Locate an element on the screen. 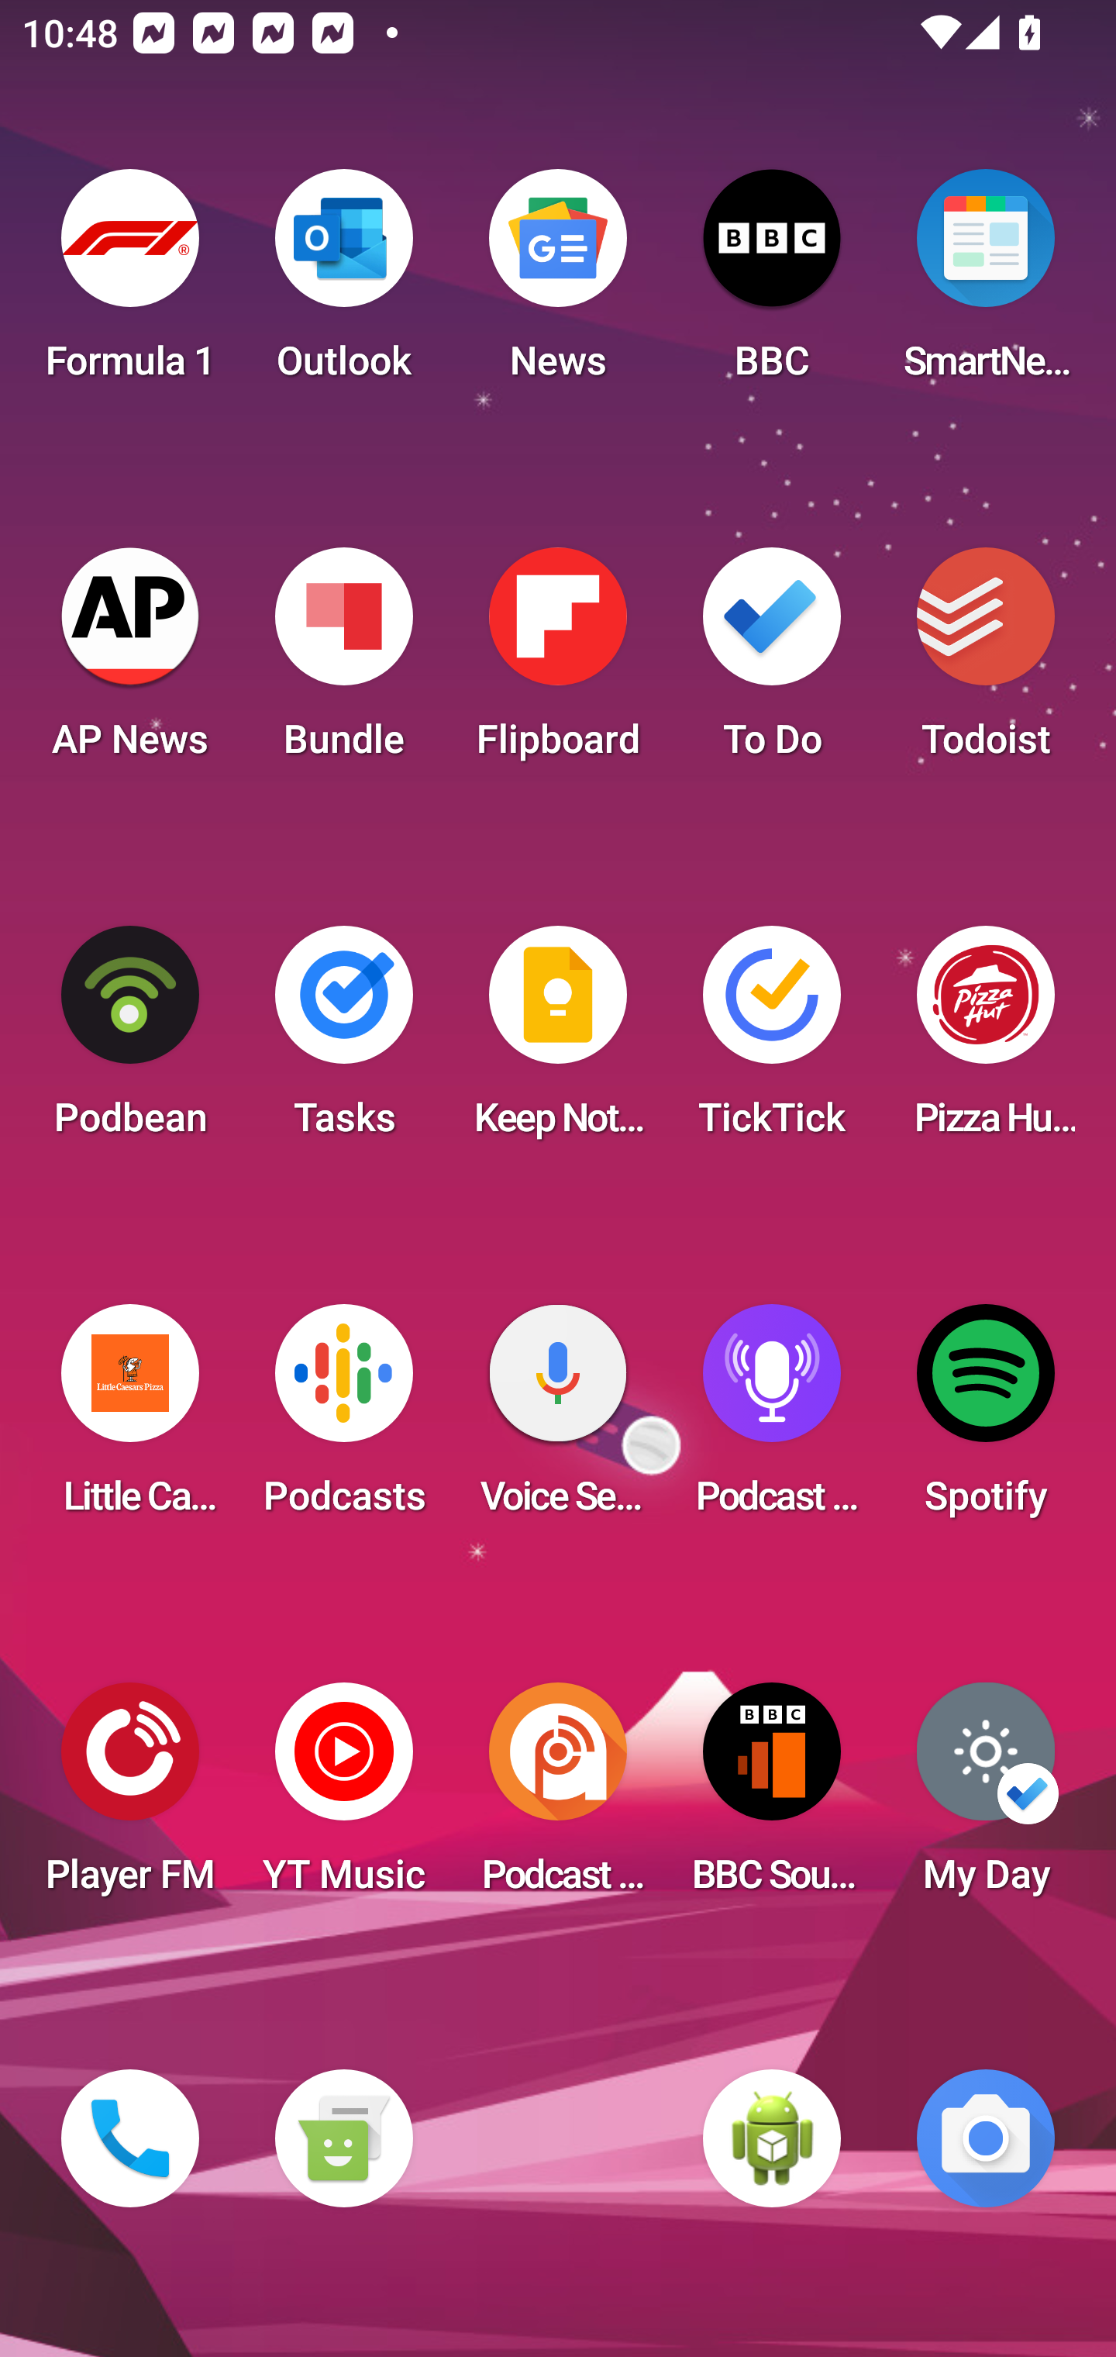 Image resolution: width=1116 pixels, height=2357 pixels. Camera is located at coordinates (986, 2138).